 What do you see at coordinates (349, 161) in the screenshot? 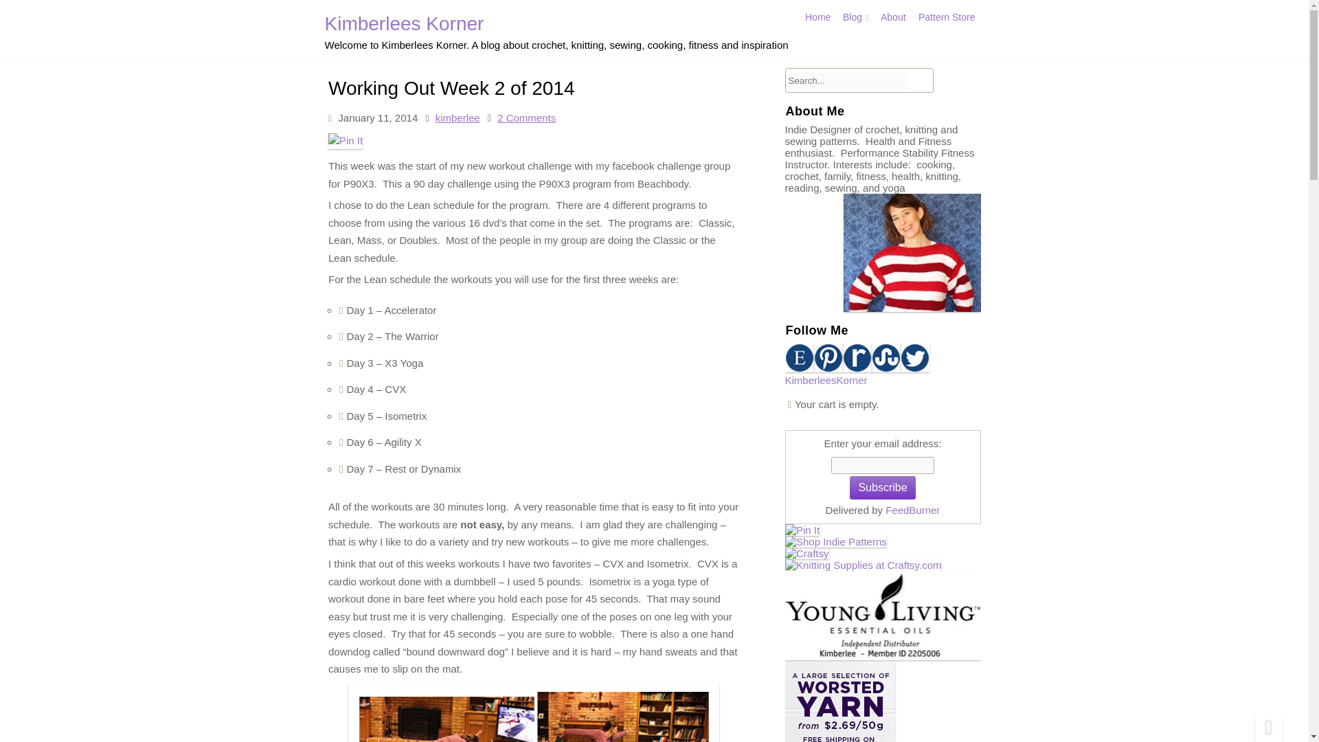
I see `Pin It` at bounding box center [349, 161].